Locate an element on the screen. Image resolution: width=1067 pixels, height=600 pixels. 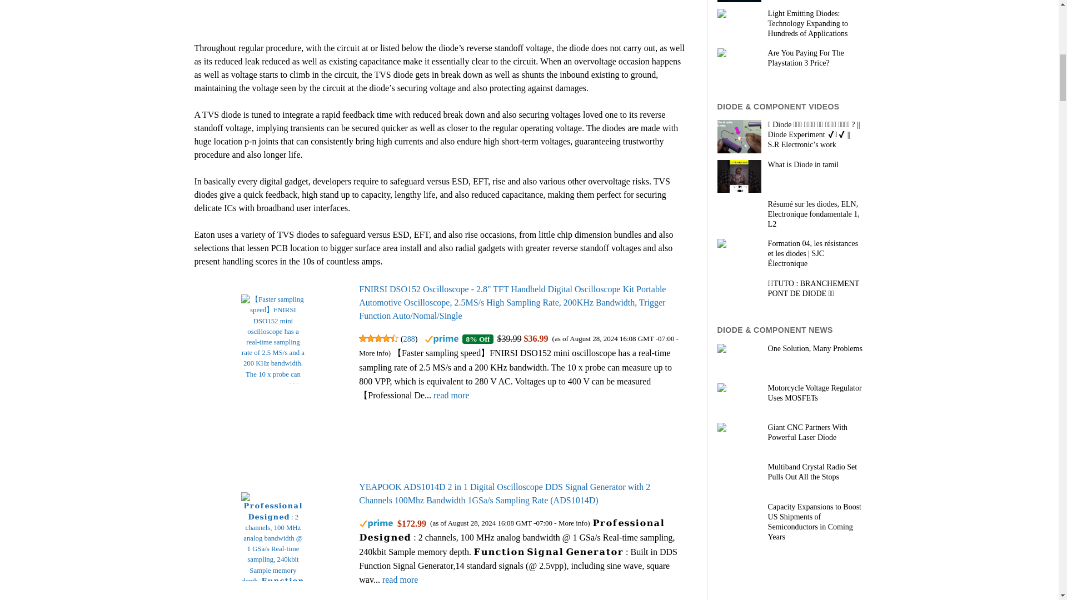
More info is located at coordinates (572, 523).